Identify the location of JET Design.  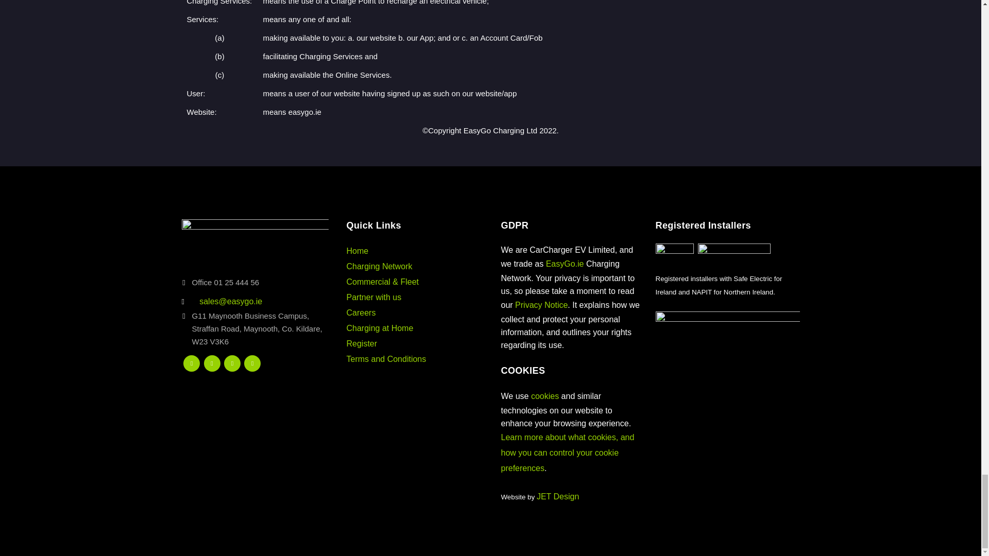
(557, 496).